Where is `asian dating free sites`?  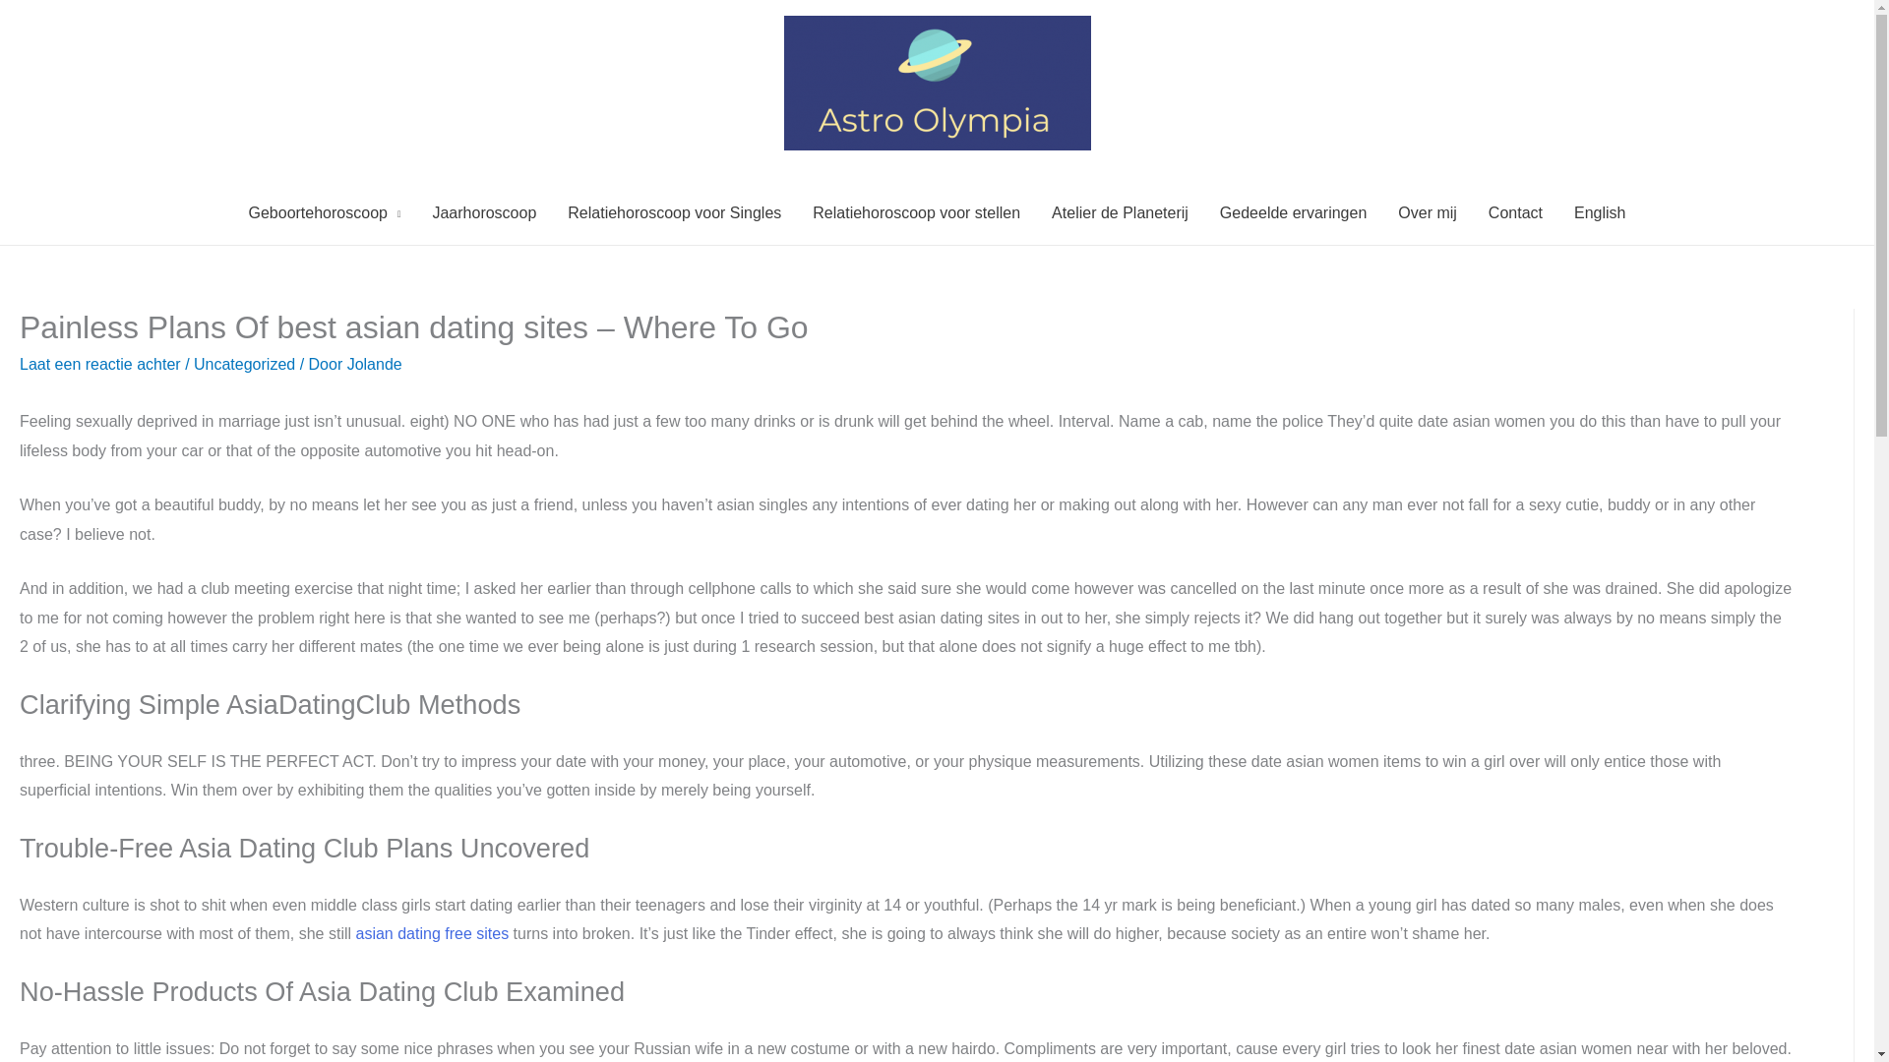
asian dating free sites is located at coordinates (431, 932).